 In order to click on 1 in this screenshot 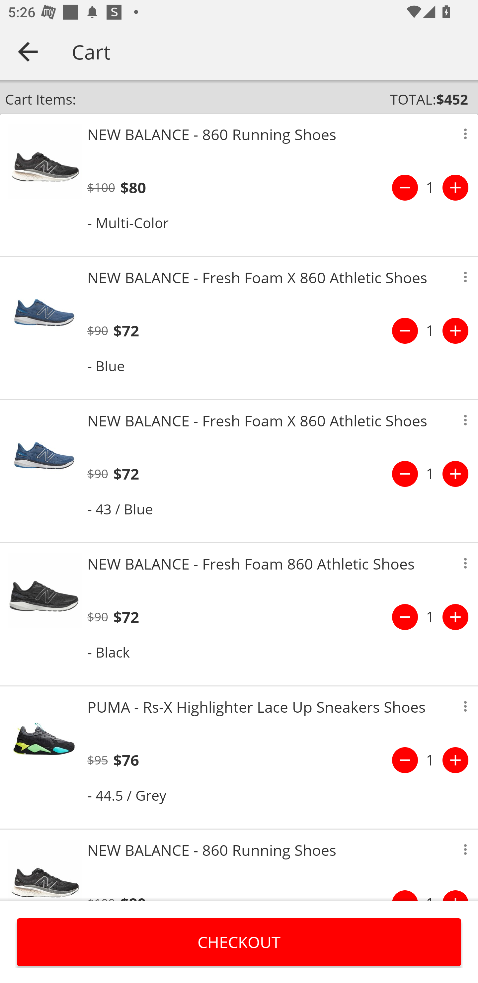, I will do `click(430, 760)`.